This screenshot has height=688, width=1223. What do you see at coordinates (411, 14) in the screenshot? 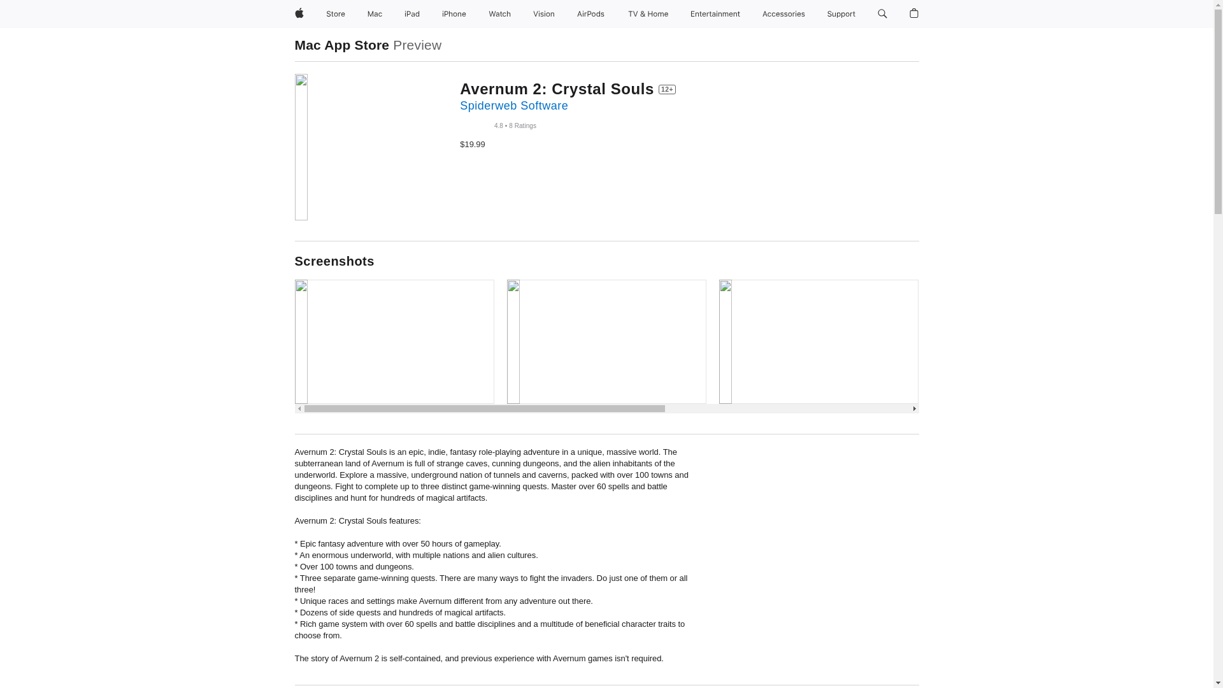
I see `iPad` at bounding box center [411, 14].